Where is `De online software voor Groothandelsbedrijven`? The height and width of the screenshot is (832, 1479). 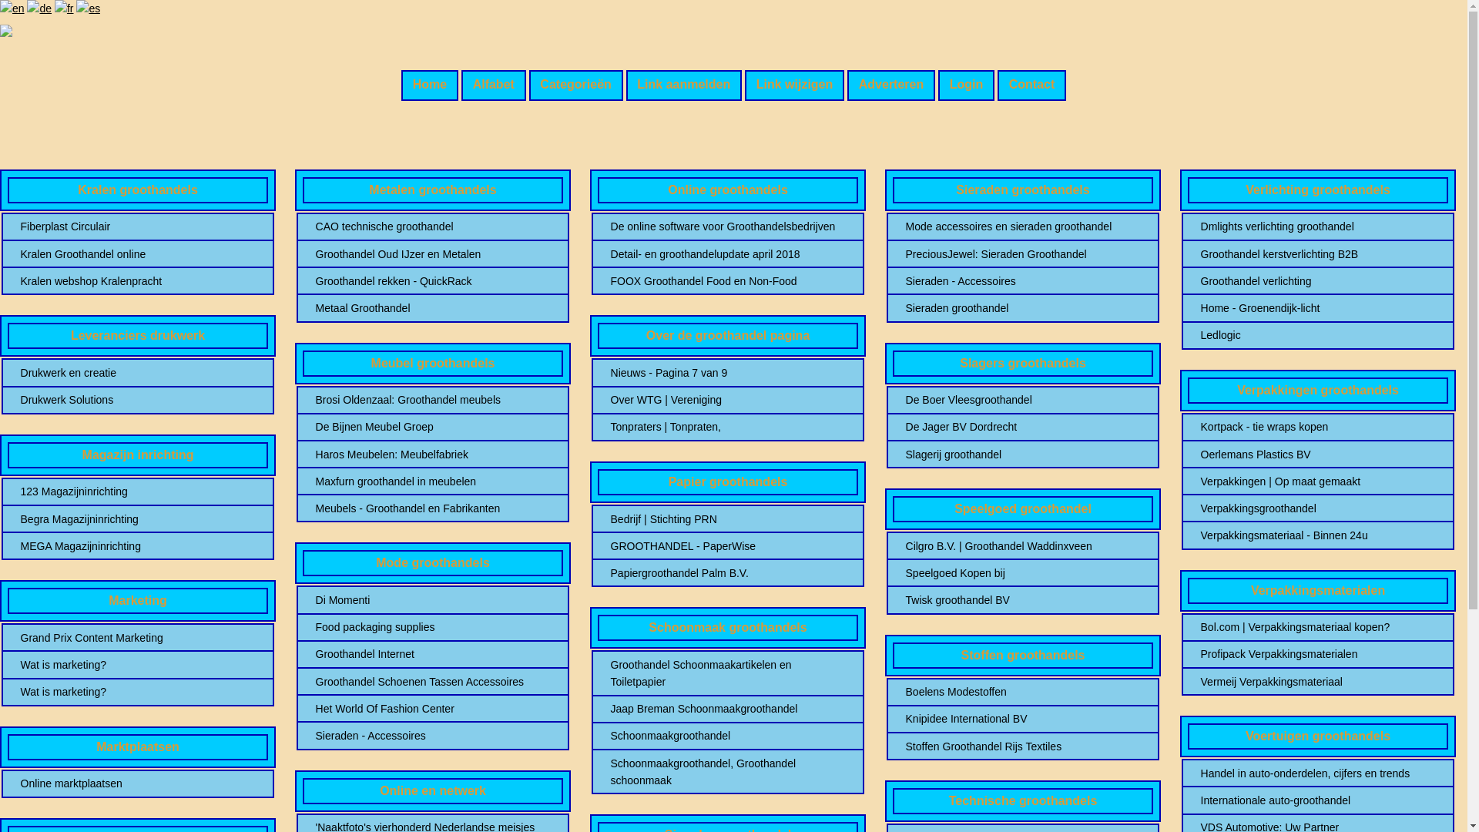 De online software voor Groothandelsbedrijven is located at coordinates (729, 226).